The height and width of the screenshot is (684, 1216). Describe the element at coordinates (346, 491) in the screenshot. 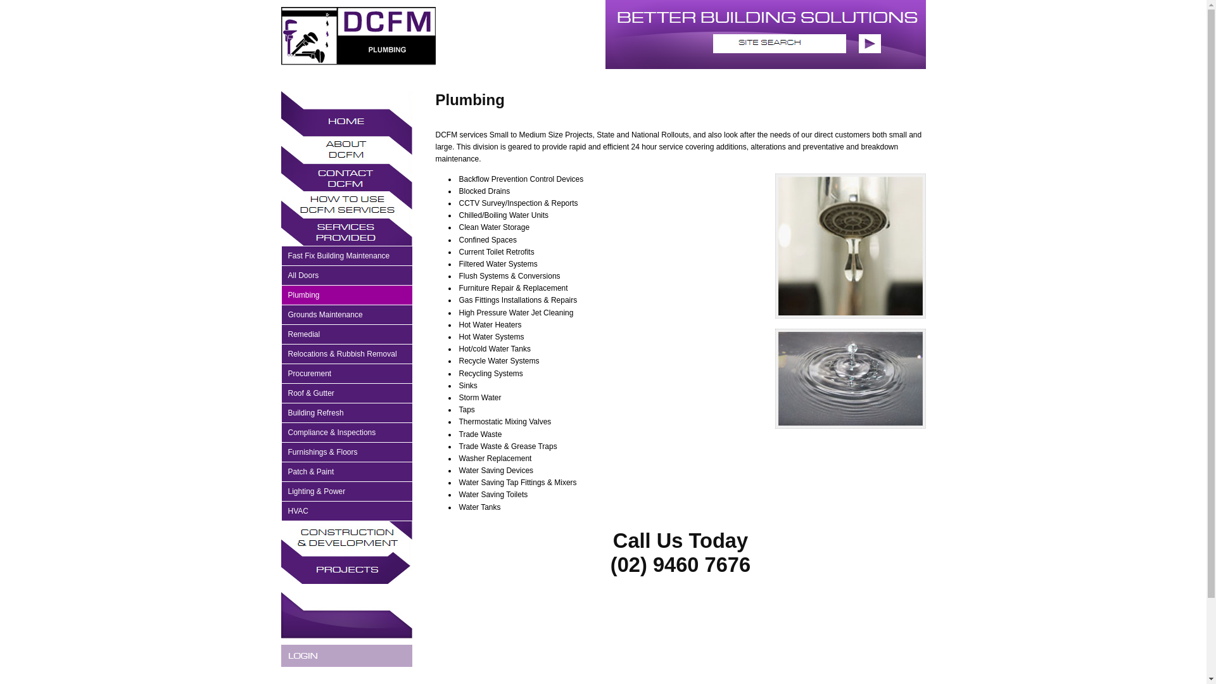

I see `Lighting & Power` at that location.